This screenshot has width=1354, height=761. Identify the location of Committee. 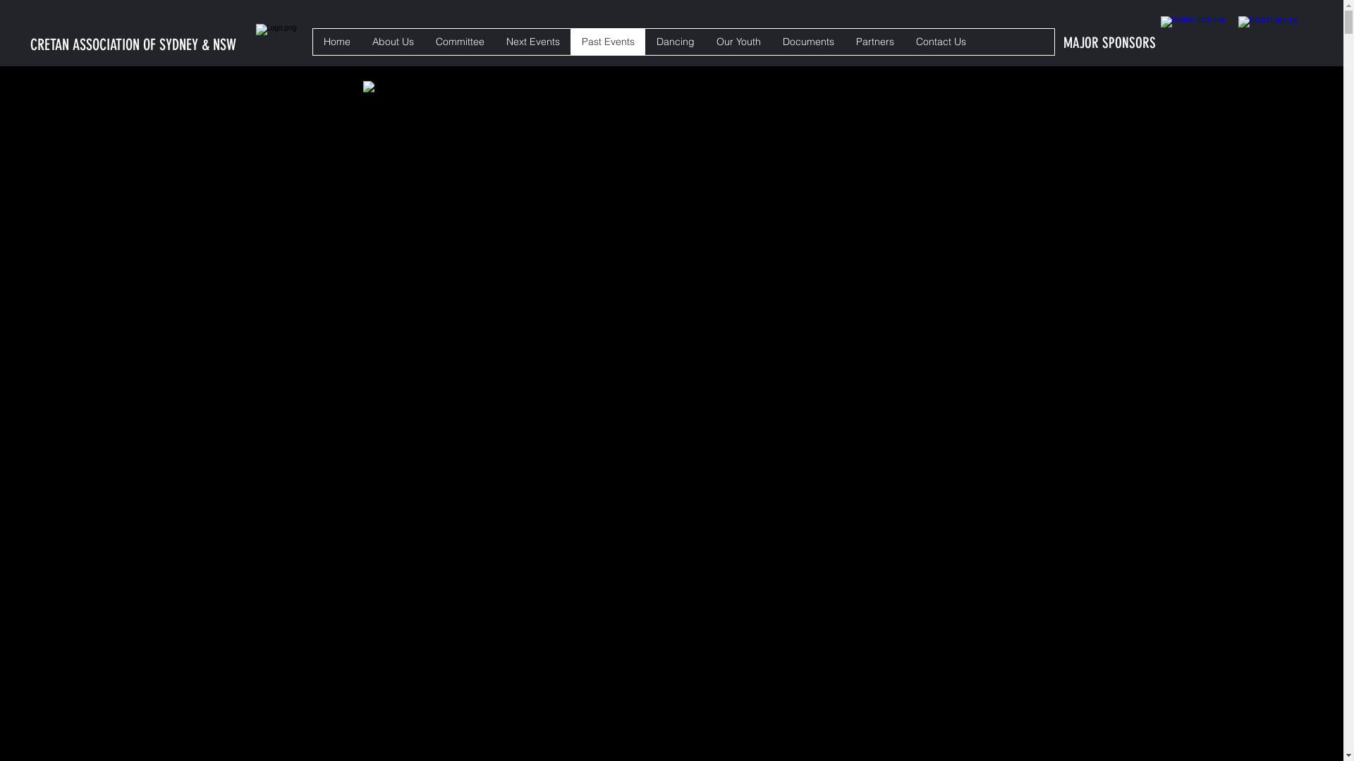
(460, 42).